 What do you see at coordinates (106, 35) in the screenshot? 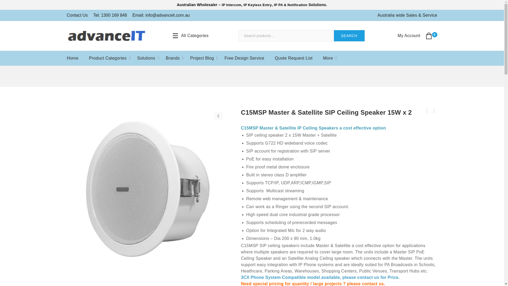
I see `advanceIT` at bounding box center [106, 35].